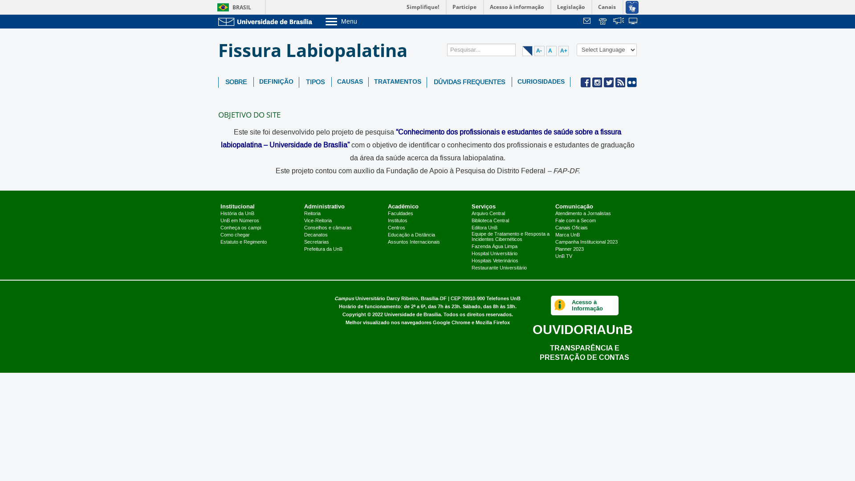  Describe the element at coordinates (575, 221) in the screenshot. I see `Fale com a Secom` at that location.